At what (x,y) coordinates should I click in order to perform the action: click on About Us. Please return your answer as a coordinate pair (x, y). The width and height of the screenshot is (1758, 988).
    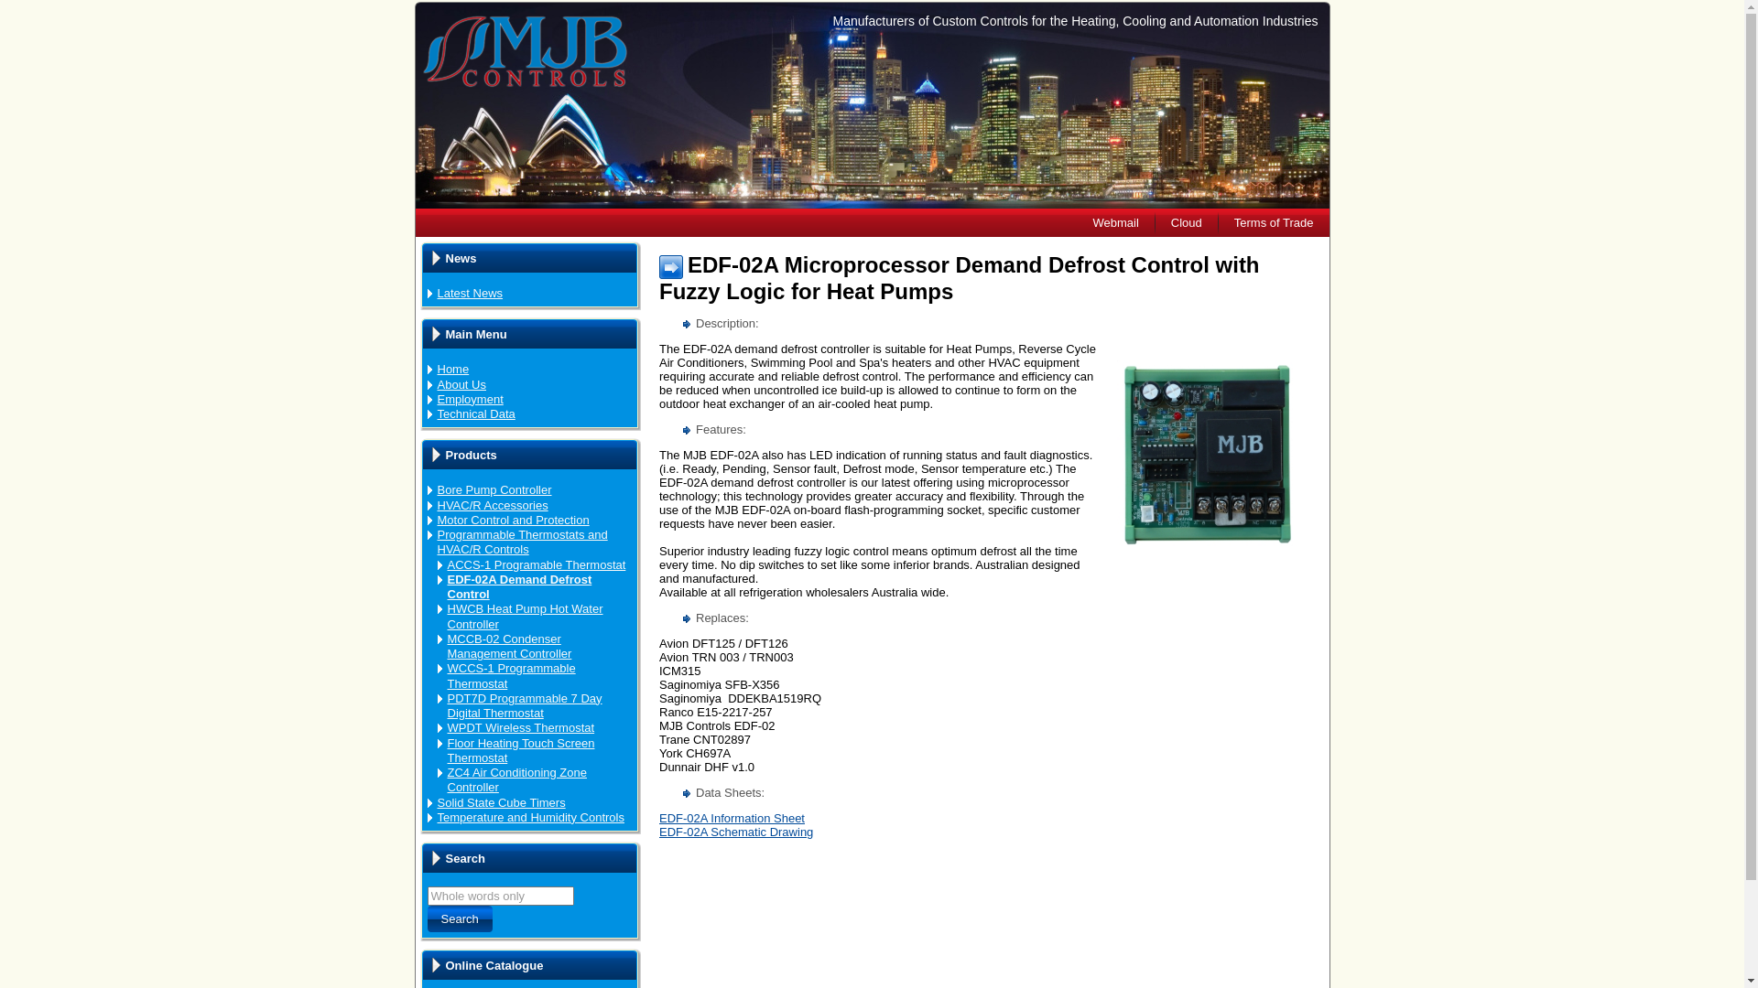
    Looking at the image, I should click on (461, 384).